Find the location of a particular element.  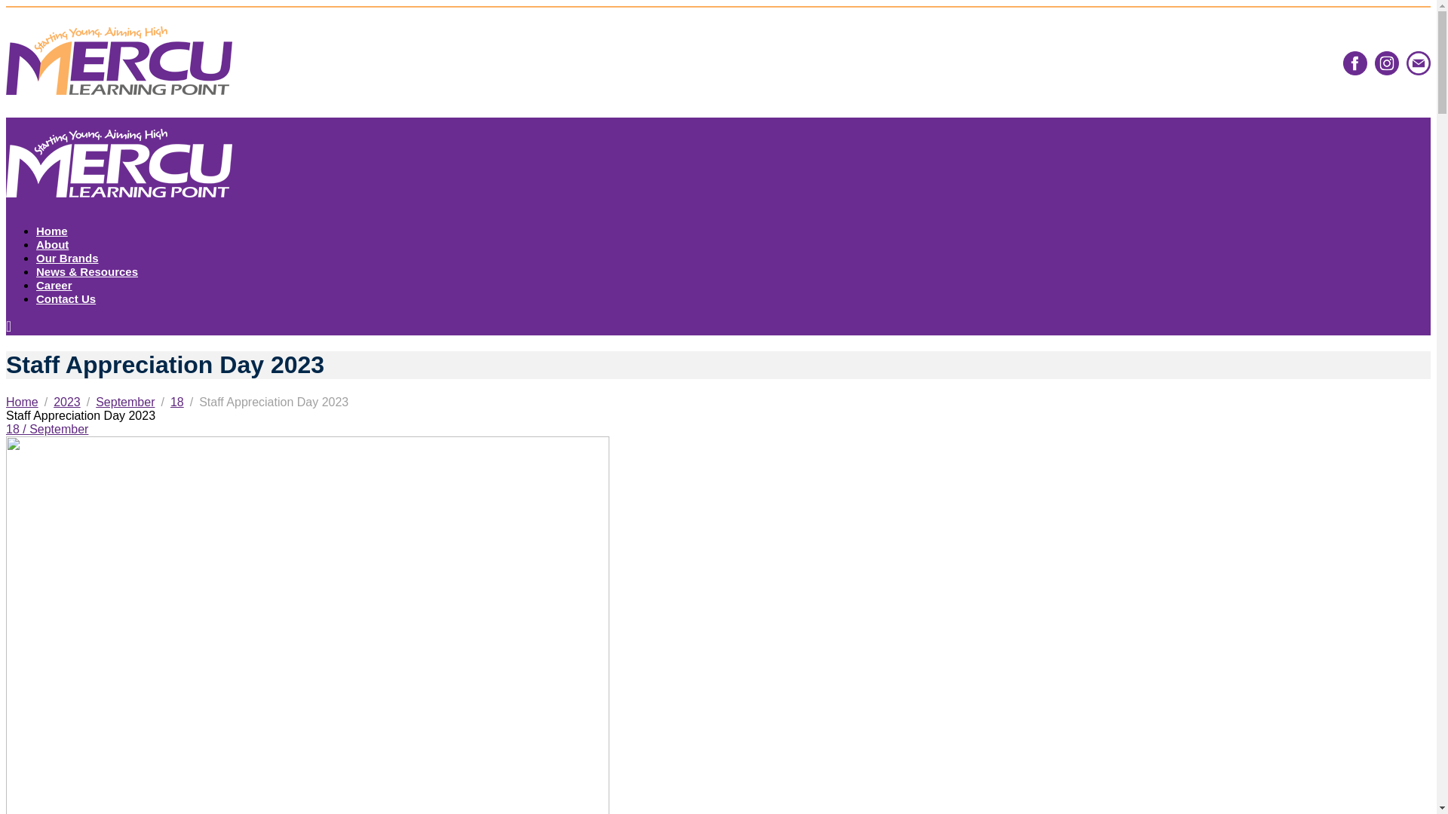

Home is located at coordinates (22, 402).